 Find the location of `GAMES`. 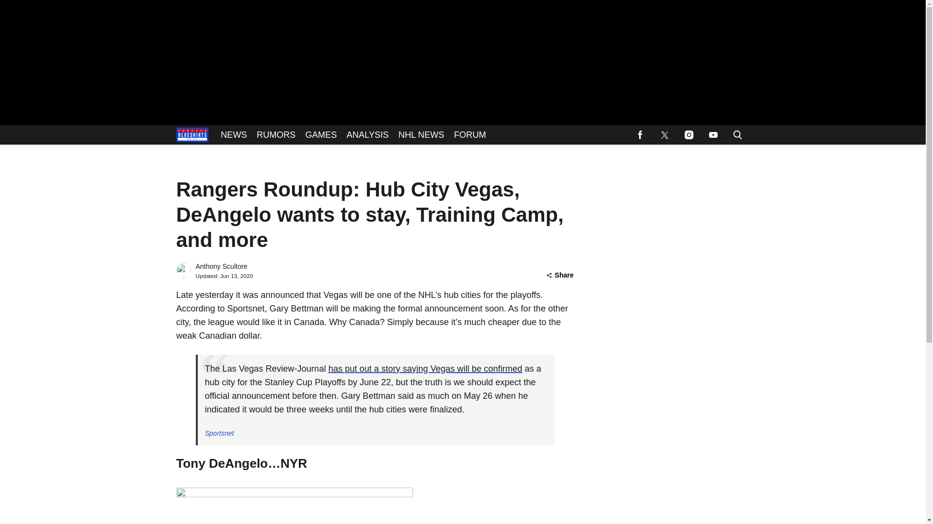

GAMES is located at coordinates (321, 135).